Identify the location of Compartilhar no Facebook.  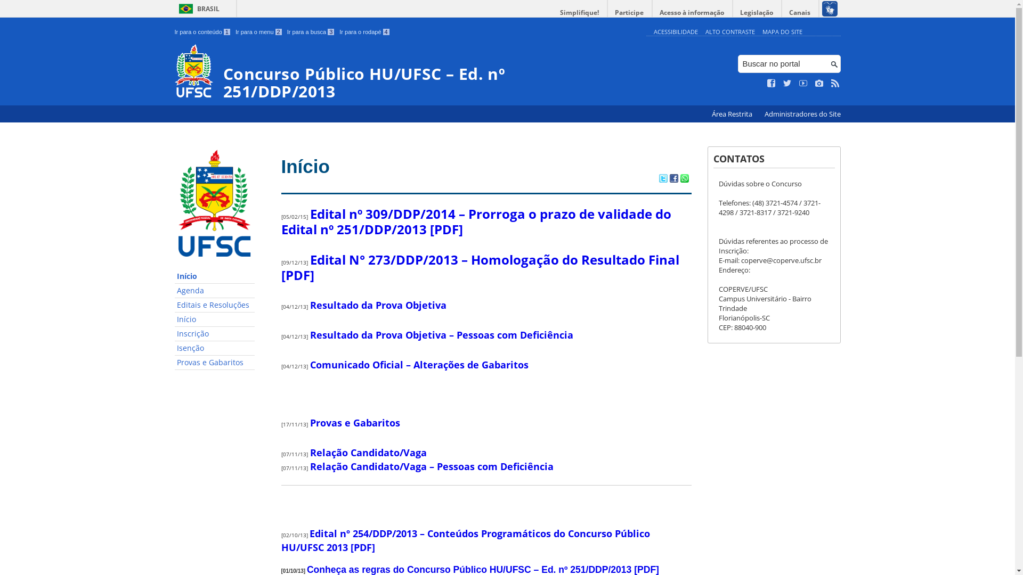
(673, 179).